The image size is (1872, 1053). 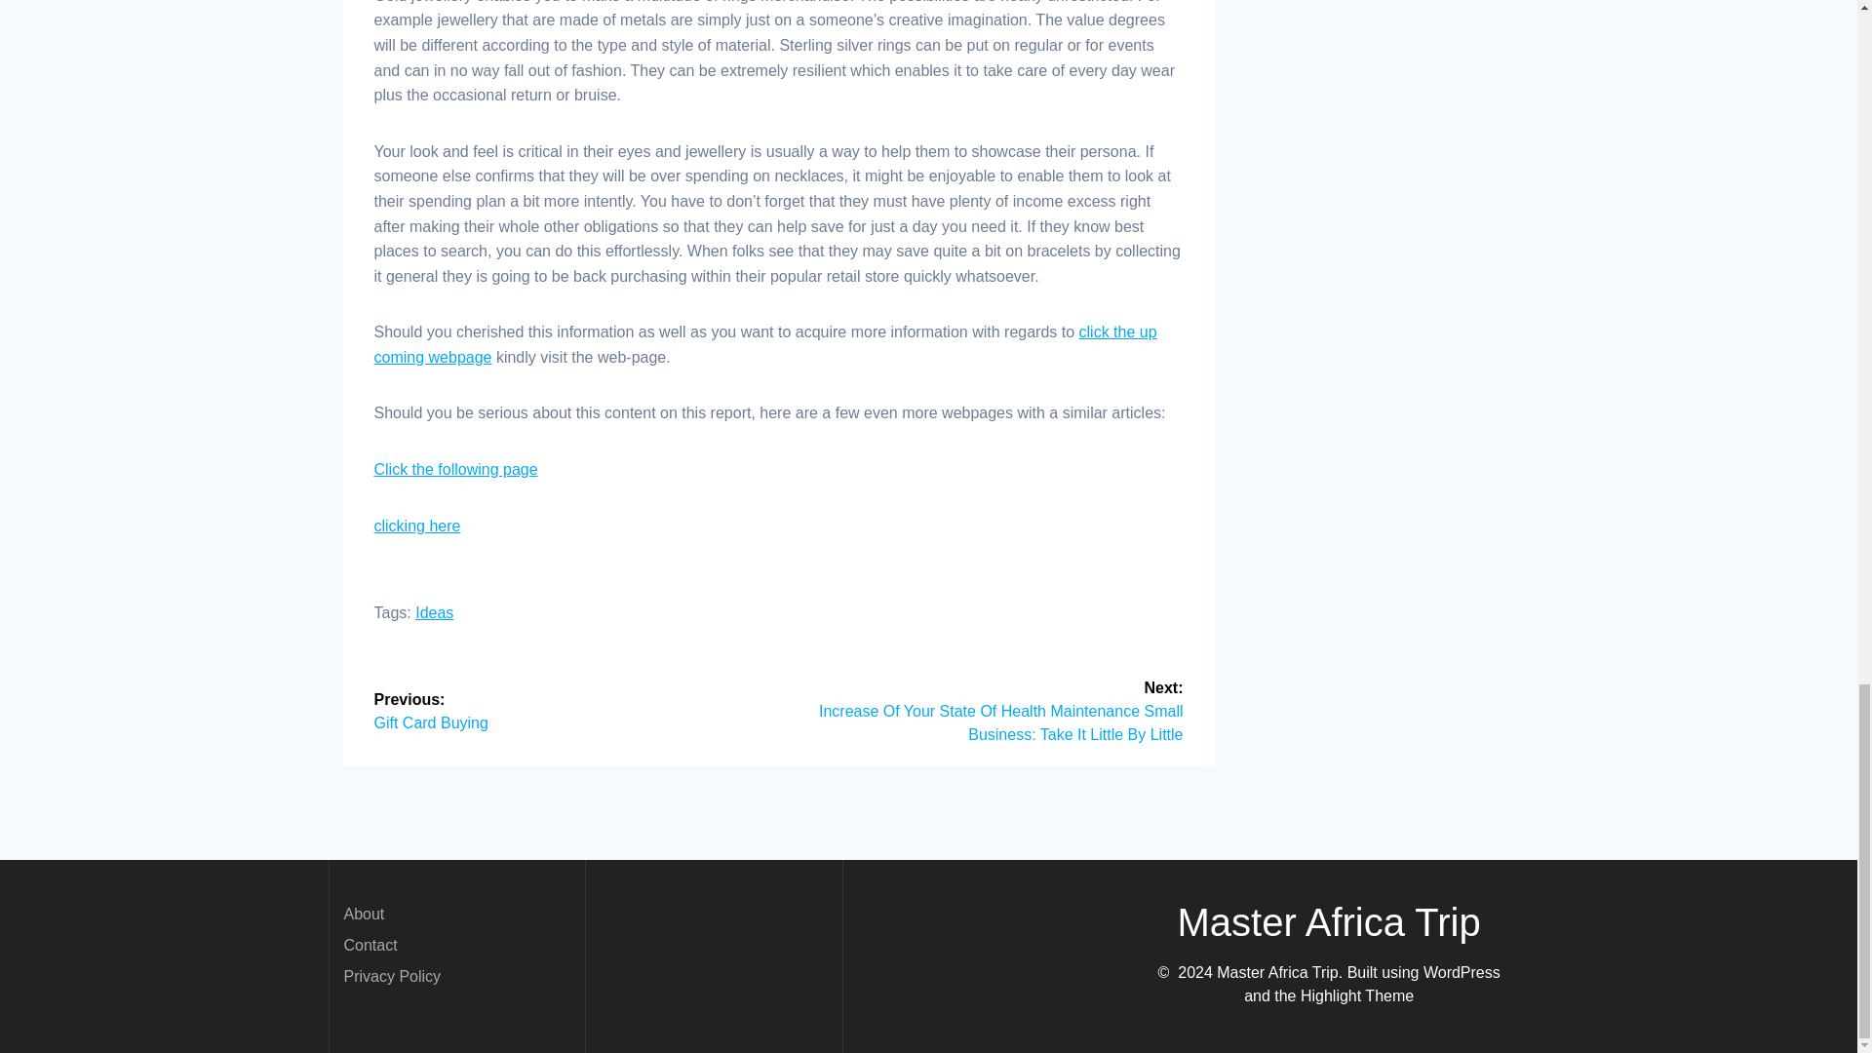 I want to click on click the up coming webpage, so click(x=417, y=526).